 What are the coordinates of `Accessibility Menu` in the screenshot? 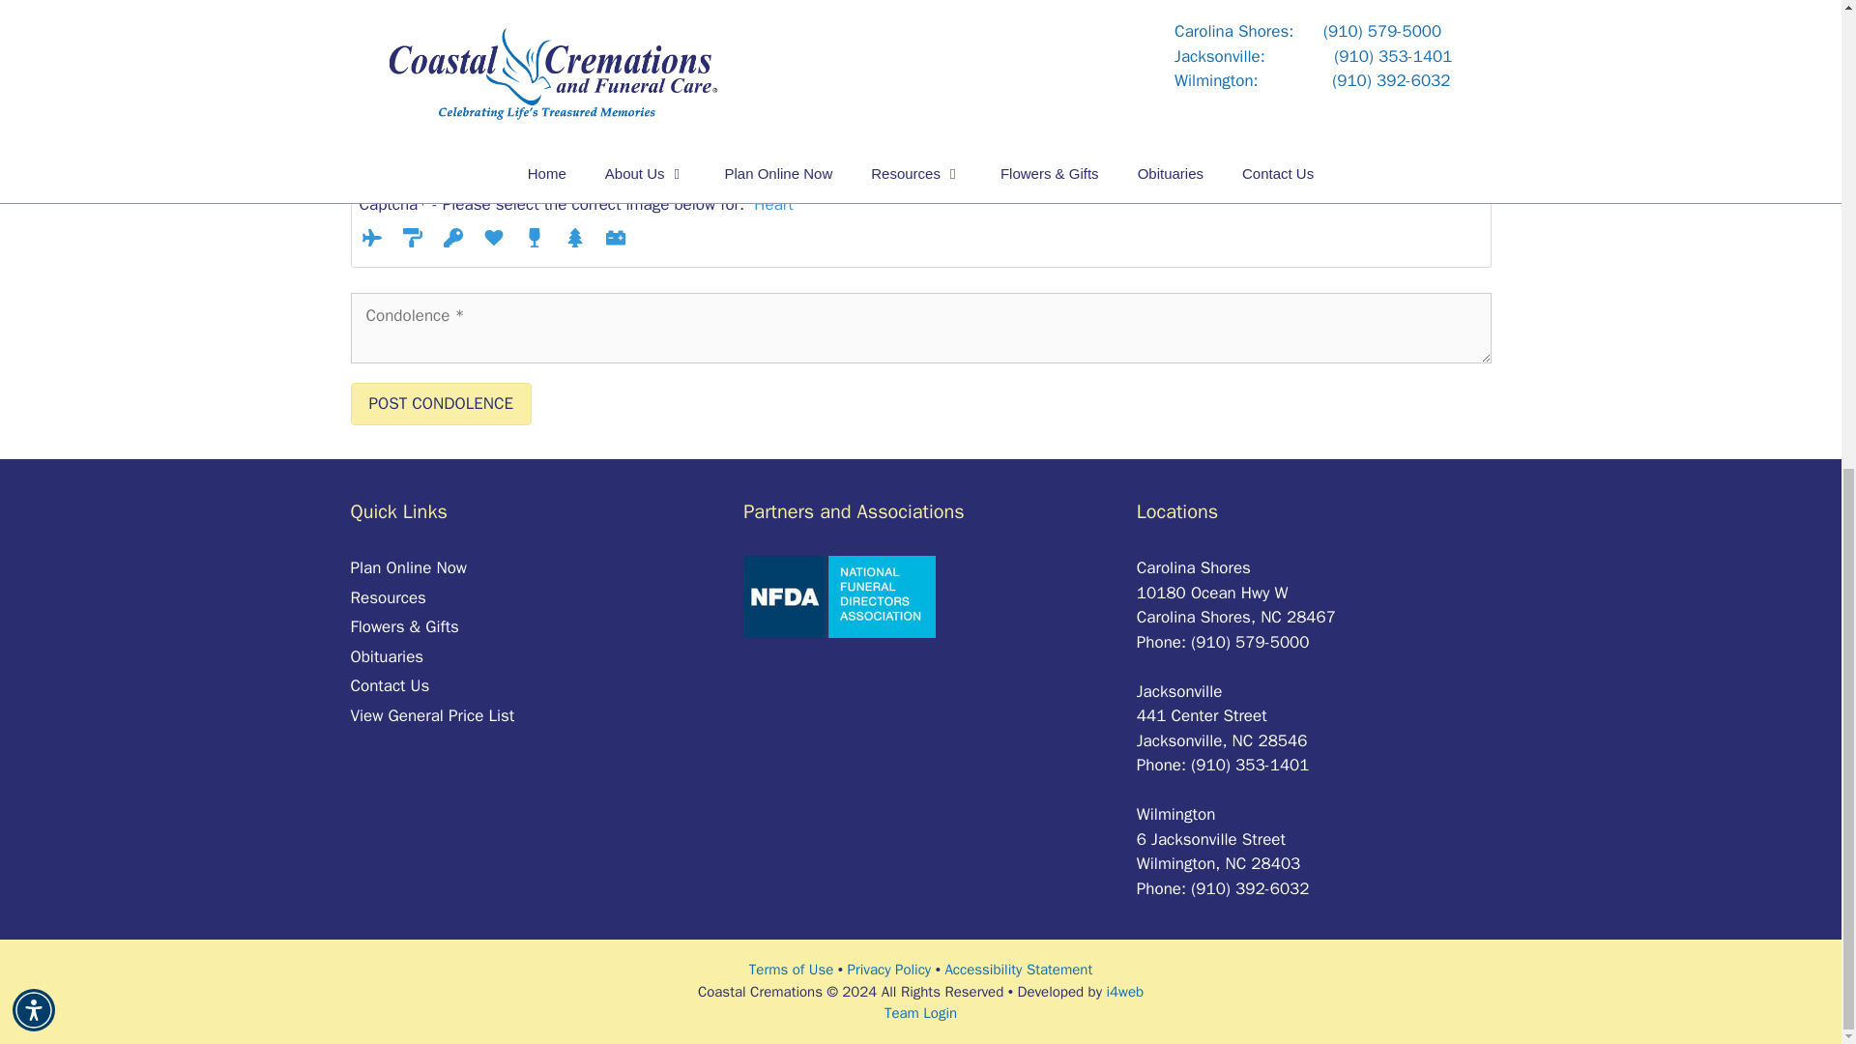 It's located at (34, 164).